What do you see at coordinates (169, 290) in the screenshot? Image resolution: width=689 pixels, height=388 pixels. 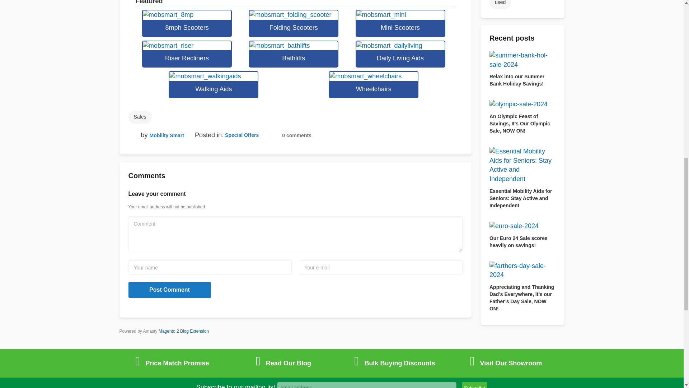 I see `Post comment` at bounding box center [169, 290].